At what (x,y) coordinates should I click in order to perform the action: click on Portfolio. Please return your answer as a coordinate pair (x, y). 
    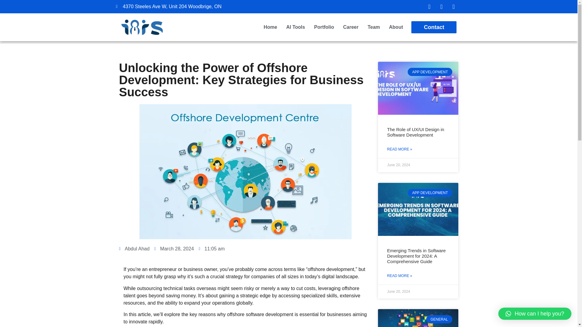
    Looking at the image, I should click on (324, 27).